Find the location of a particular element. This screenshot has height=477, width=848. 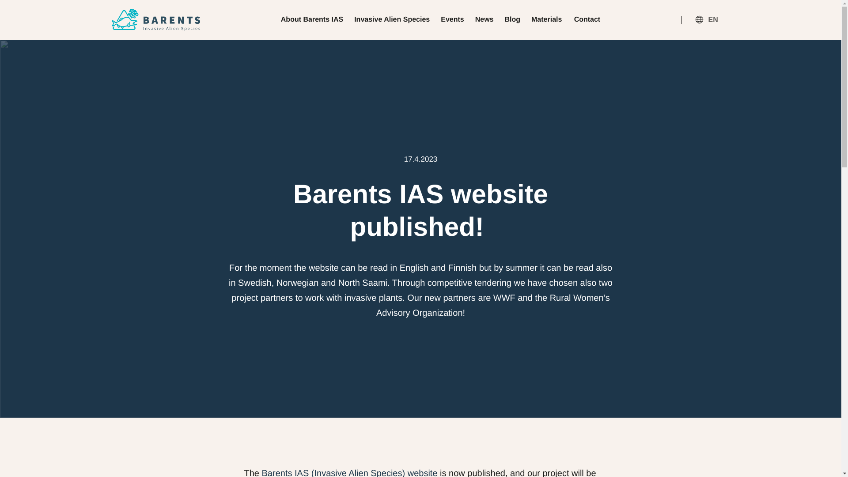

Invasive Alien Species is located at coordinates (392, 19).